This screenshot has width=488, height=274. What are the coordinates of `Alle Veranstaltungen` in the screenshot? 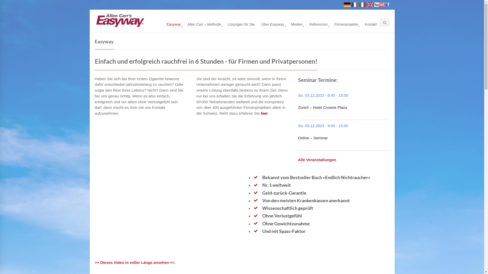 It's located at (317, 160).